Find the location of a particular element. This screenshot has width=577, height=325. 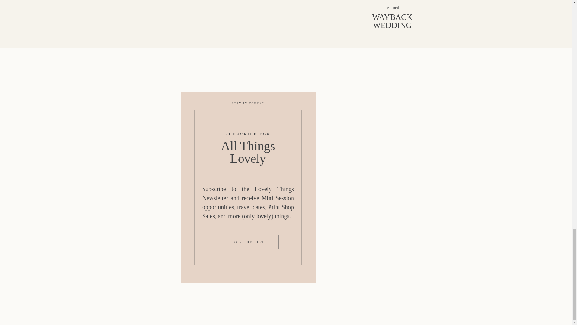

- featured - is located at coordinates (392, 7).